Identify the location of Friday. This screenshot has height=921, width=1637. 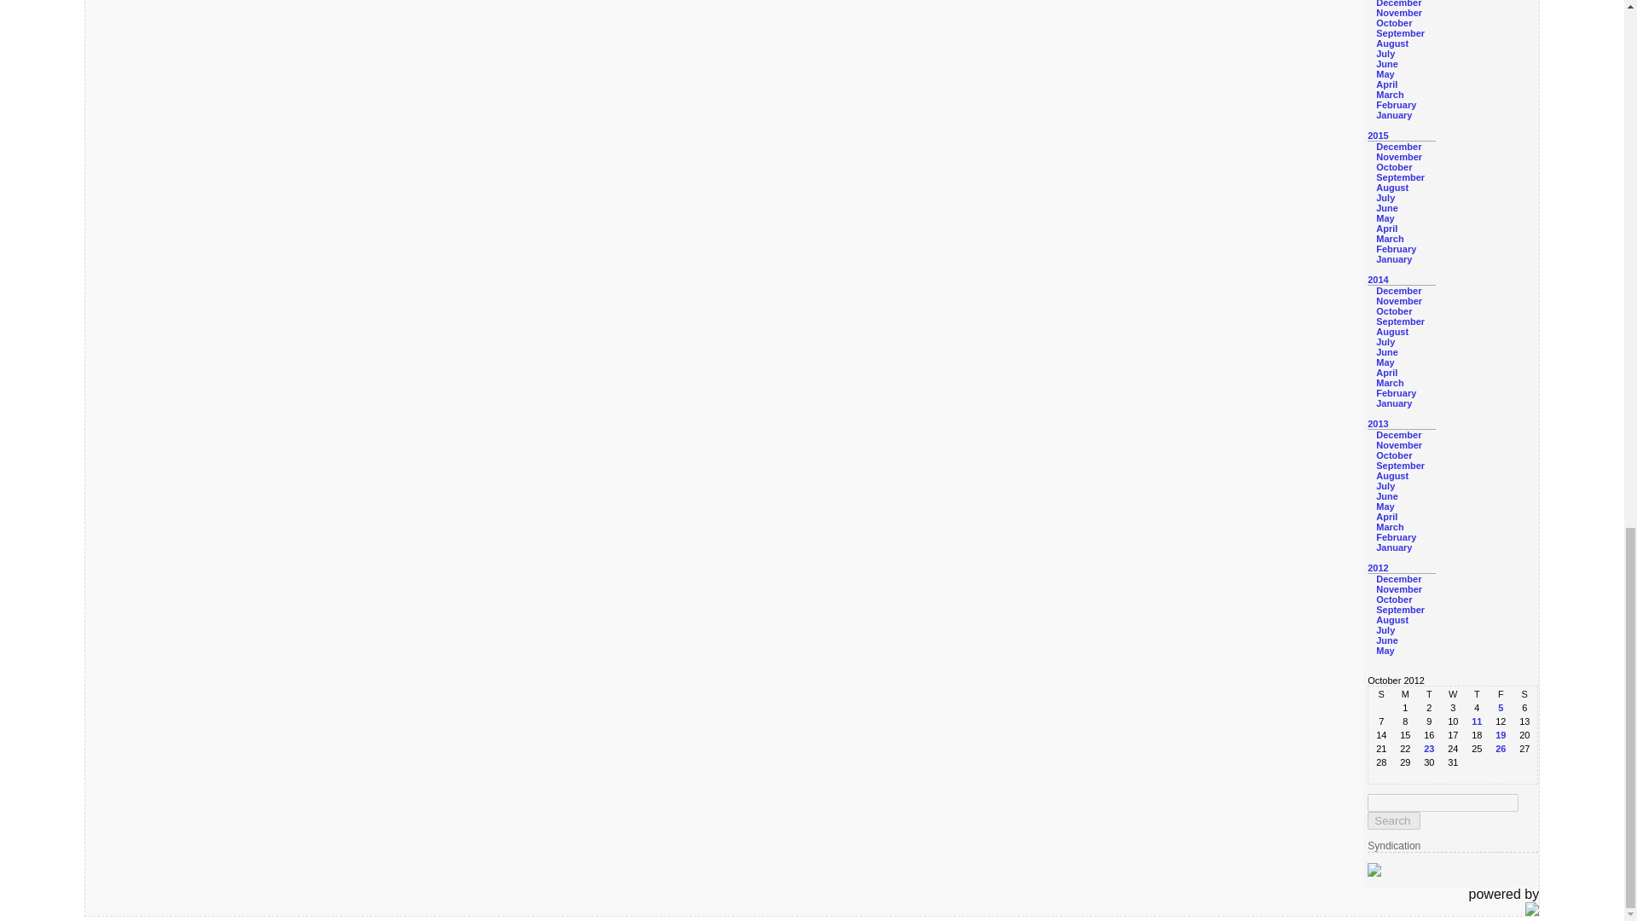
(1501, 693).